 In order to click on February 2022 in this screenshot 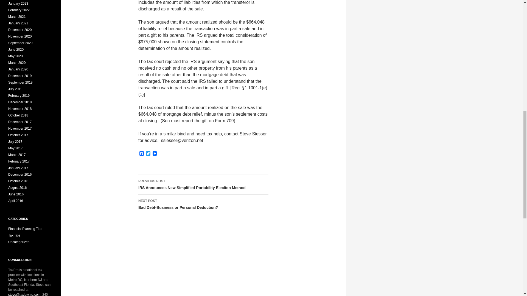, I will do `click(148, 154)`.